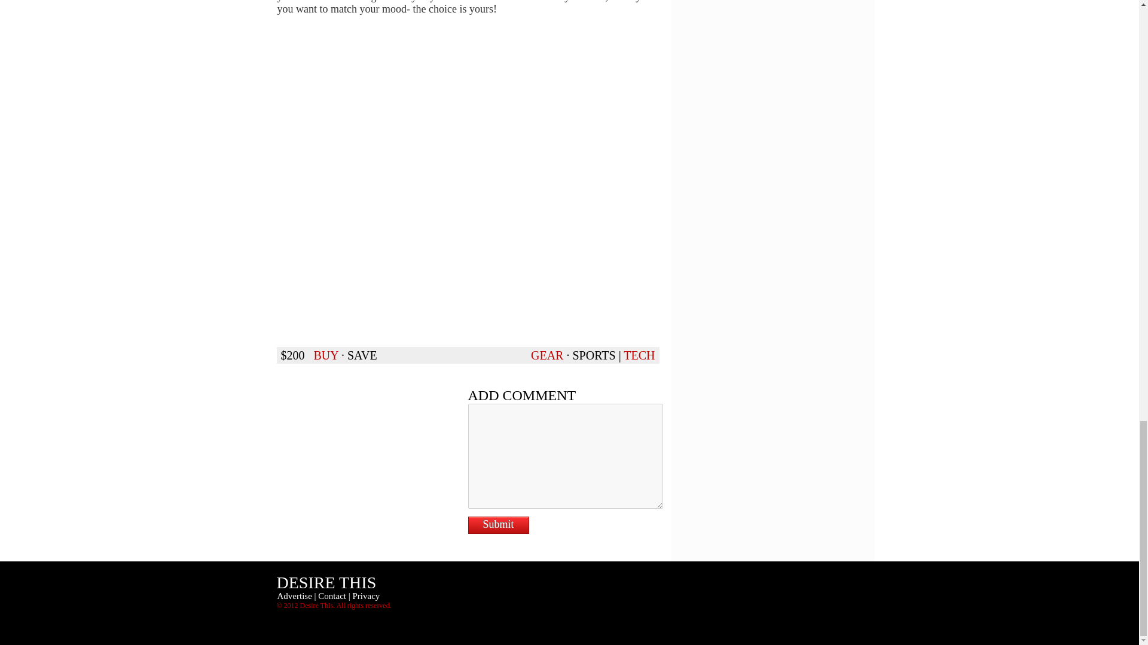 The image size is (1148, 645). I want to click on SAVE, so click(362, 355).